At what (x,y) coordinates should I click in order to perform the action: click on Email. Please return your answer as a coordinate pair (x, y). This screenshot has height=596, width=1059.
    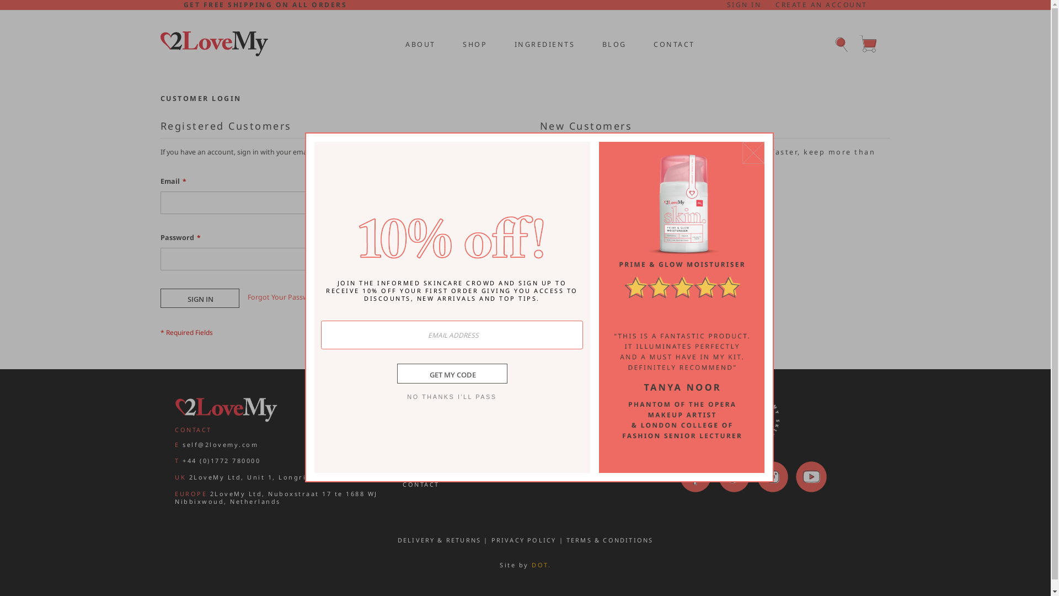
    Looking at the image, I should click on (257, 203).